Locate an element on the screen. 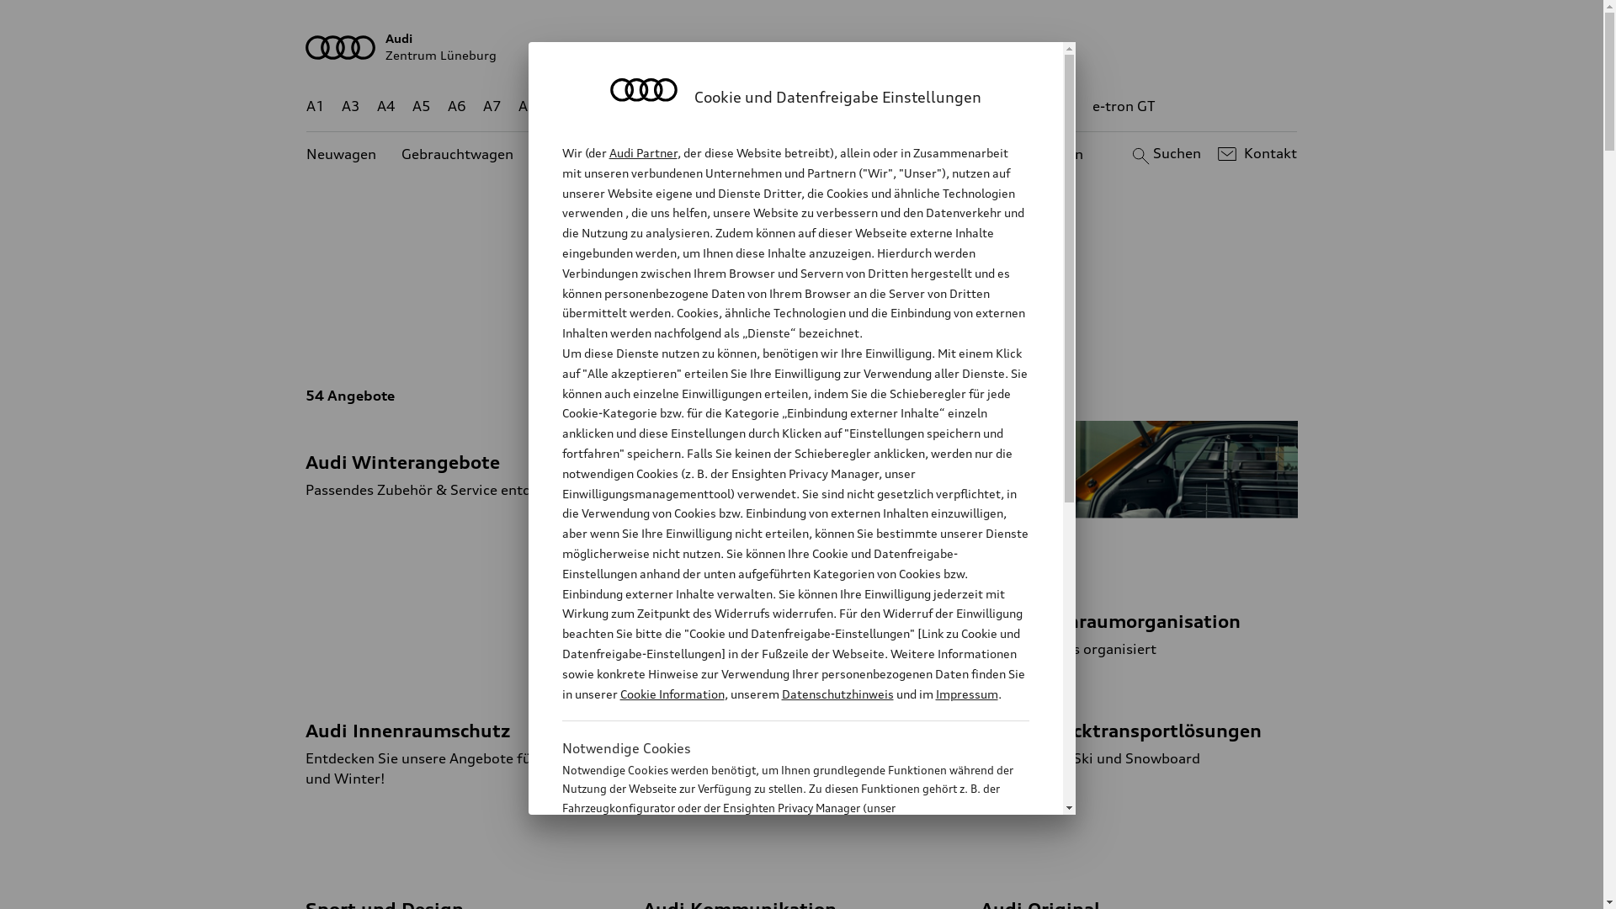 This screenshot has width=1616, height=909. Q4 e-tron is located at coordinates (658, 106).